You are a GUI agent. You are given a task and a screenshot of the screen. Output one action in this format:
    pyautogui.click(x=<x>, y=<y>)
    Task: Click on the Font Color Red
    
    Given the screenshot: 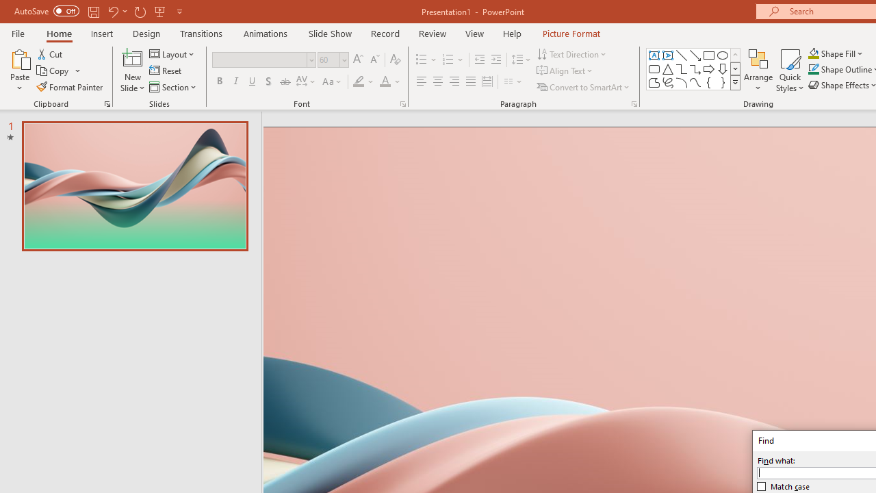 What is the action you would take?
    pyautogui.click(x=385, y=82)
    